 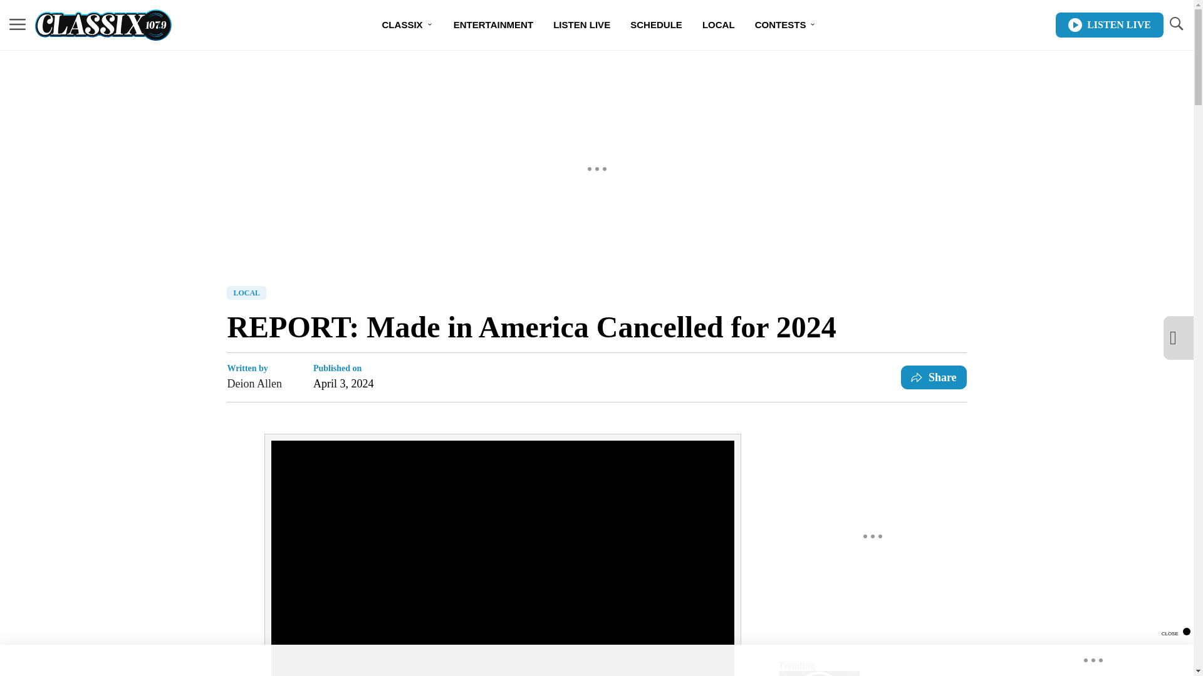 What do you see at coordinates (18, 25) in the screenshot?
I see `MENU` at bounding box center [18, 25].